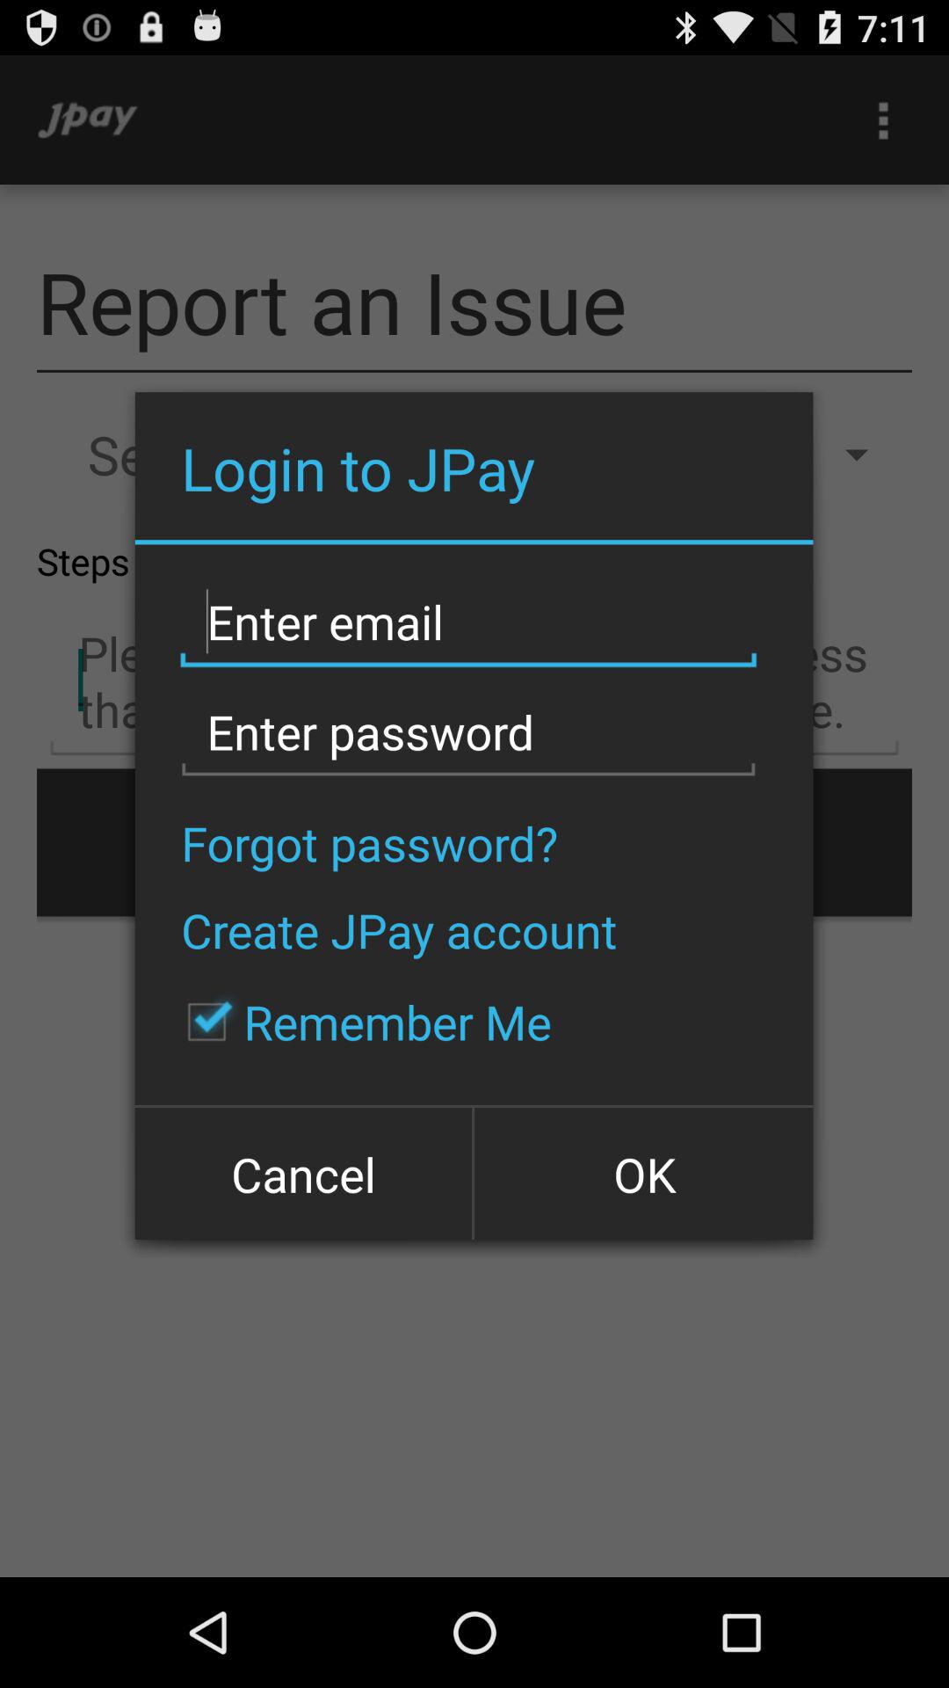  What do you see at coordinates (360, 1022) in the screenshot?
I see `launch item above cancel item` at bounding box center [360, 1022].